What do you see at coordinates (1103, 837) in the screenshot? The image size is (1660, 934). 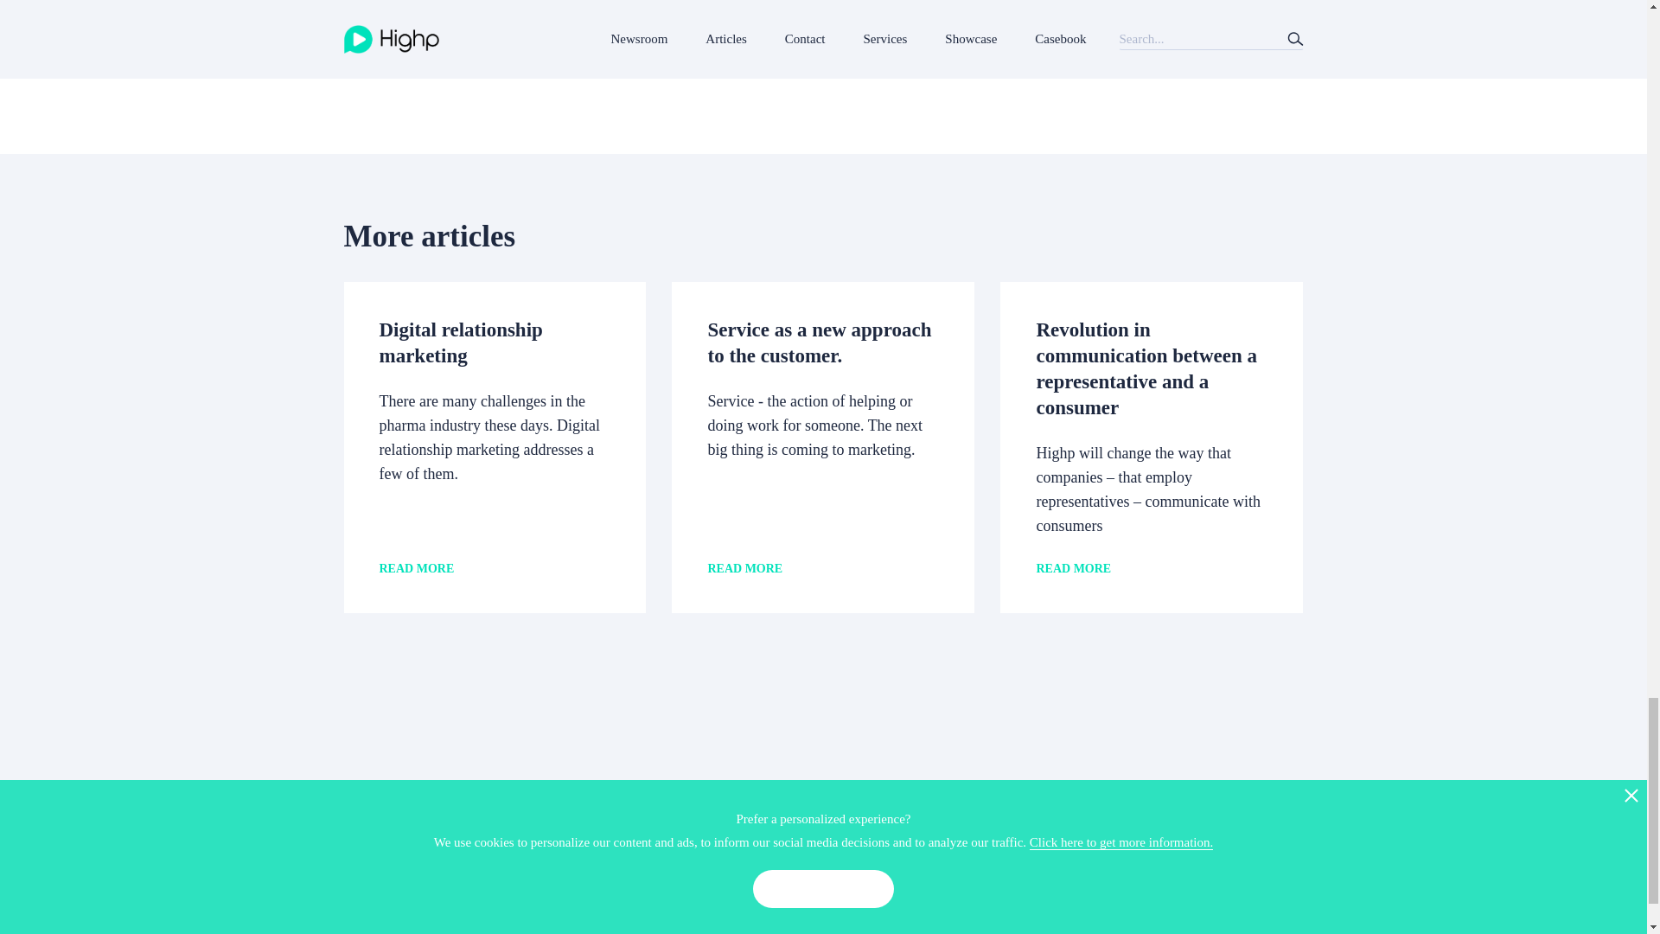 I see `Cookies` at bounding box center [1103, 837].